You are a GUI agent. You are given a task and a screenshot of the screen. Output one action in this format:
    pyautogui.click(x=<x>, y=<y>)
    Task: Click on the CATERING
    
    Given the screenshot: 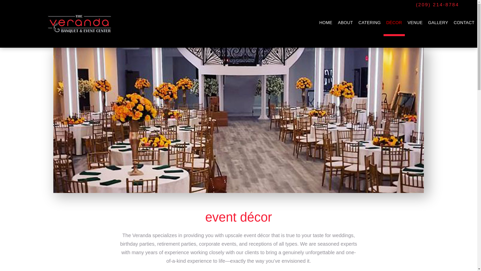 What is the action you would take?
    pyautogui.click(x=370, y=23)
    